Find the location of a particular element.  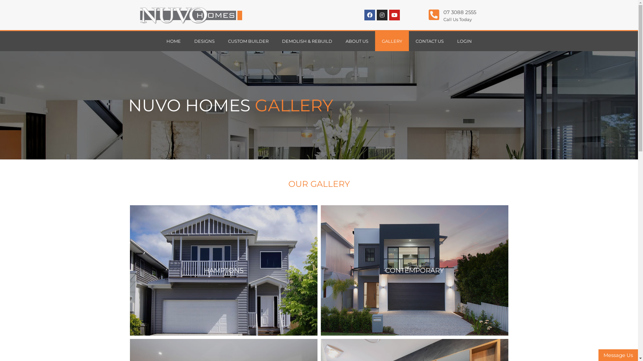

DEMOLISH & REBUILD is located at coordinates (307, 41).